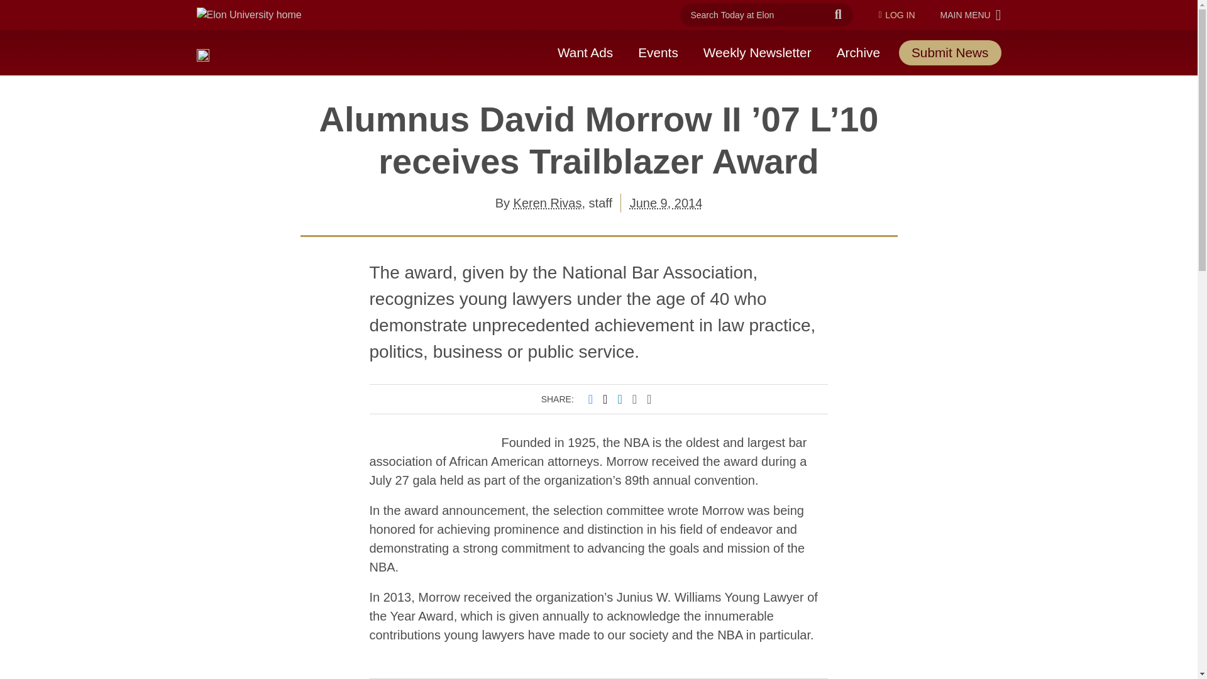  What do you see at coordinates (971, 14) in the screenshot?
I see `Events` at bounding box center [971, 14].